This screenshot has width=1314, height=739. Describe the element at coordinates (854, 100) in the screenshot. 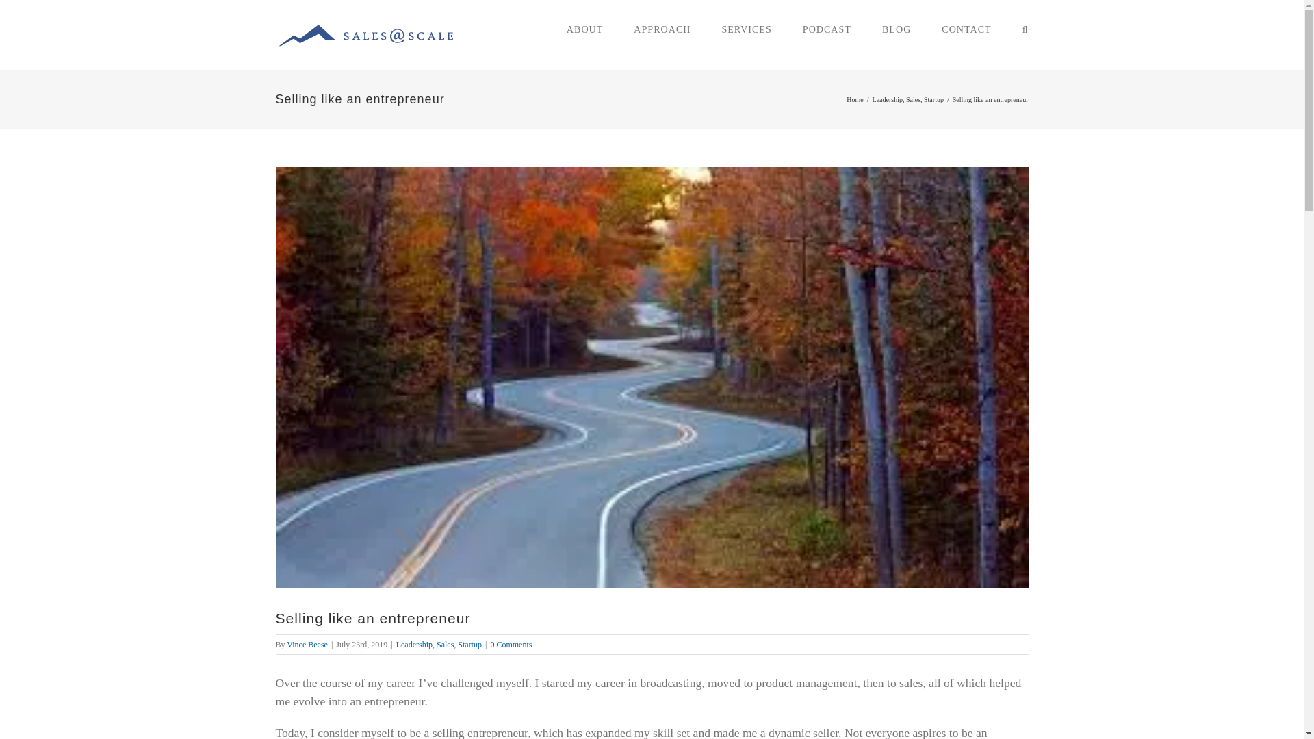

I see `Home` at that location.